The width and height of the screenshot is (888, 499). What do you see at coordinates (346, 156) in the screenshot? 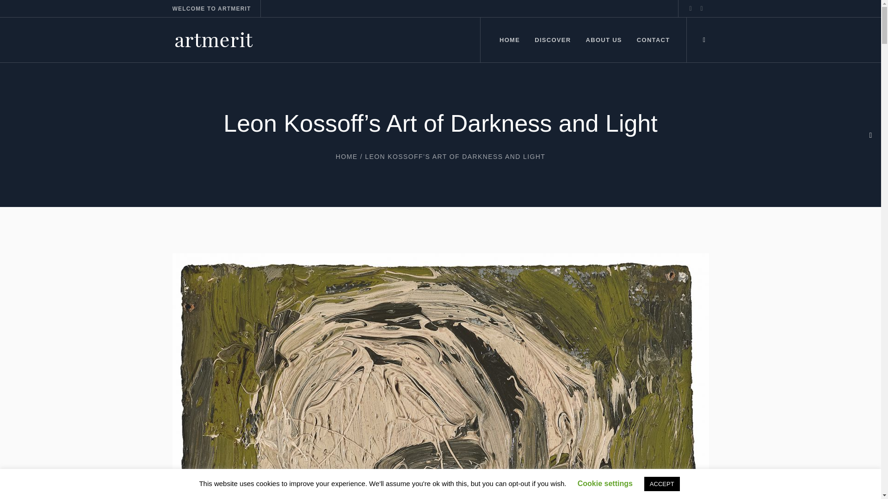
I see `HOME` at bounding box center [346, 156].